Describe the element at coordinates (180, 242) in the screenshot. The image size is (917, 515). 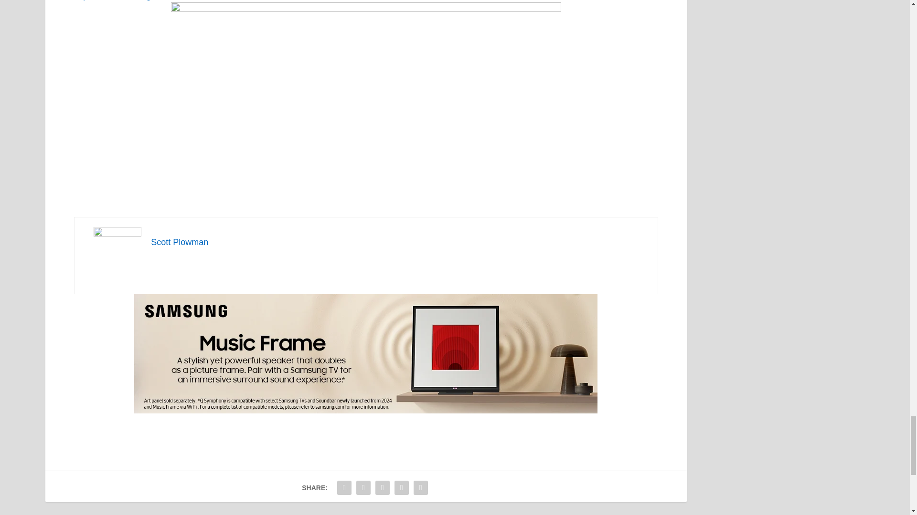
I see `Scott Plowman` at that location.